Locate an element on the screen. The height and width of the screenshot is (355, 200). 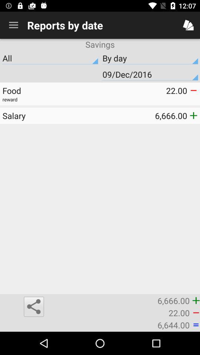
choose item next to the by day is located at coordinates (50, 58).